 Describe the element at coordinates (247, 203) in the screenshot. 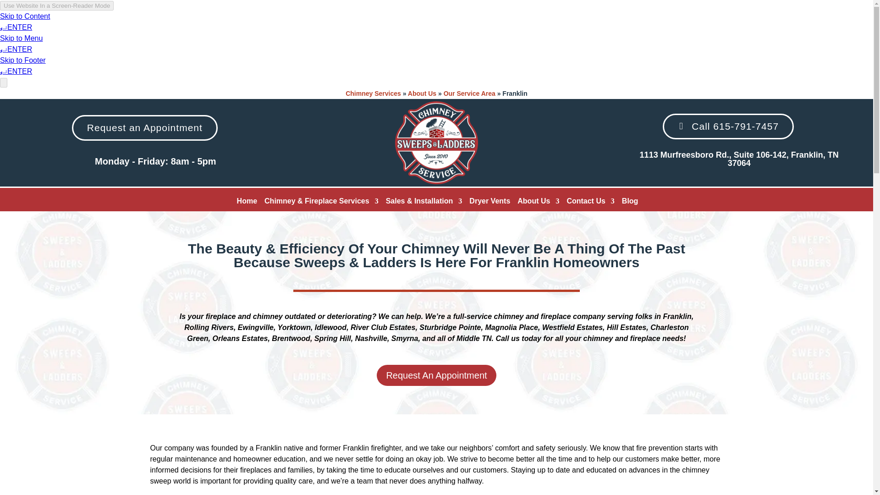

I see `Home` at that location.